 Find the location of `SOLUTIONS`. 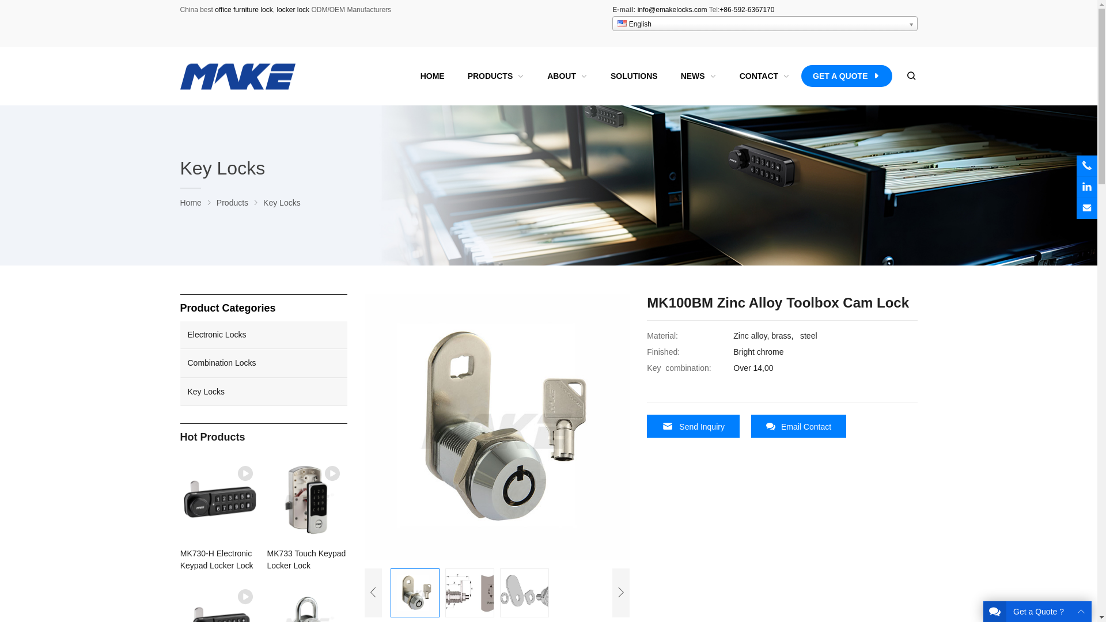

SOLUTIONS is located at coordinates (634, 76).